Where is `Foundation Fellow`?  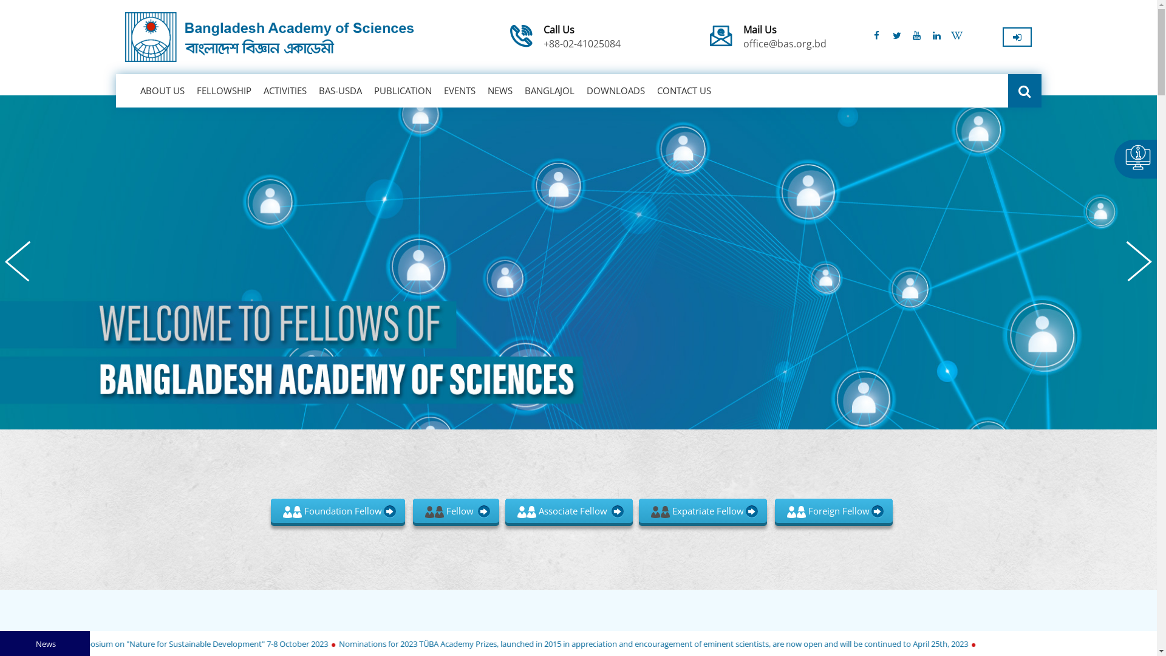
Foundation Fellow is located at coordinates (338, 511).